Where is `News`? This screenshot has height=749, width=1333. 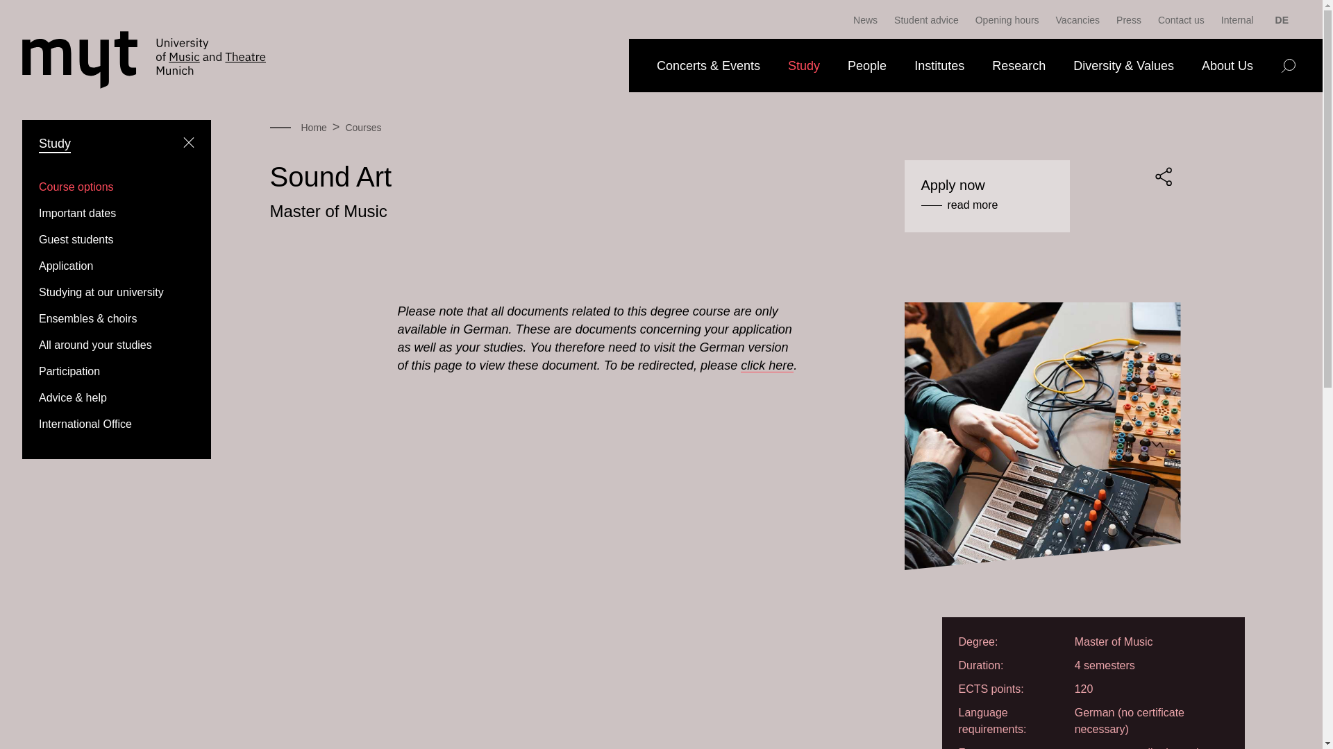 News is located at coordinates (865, 19).